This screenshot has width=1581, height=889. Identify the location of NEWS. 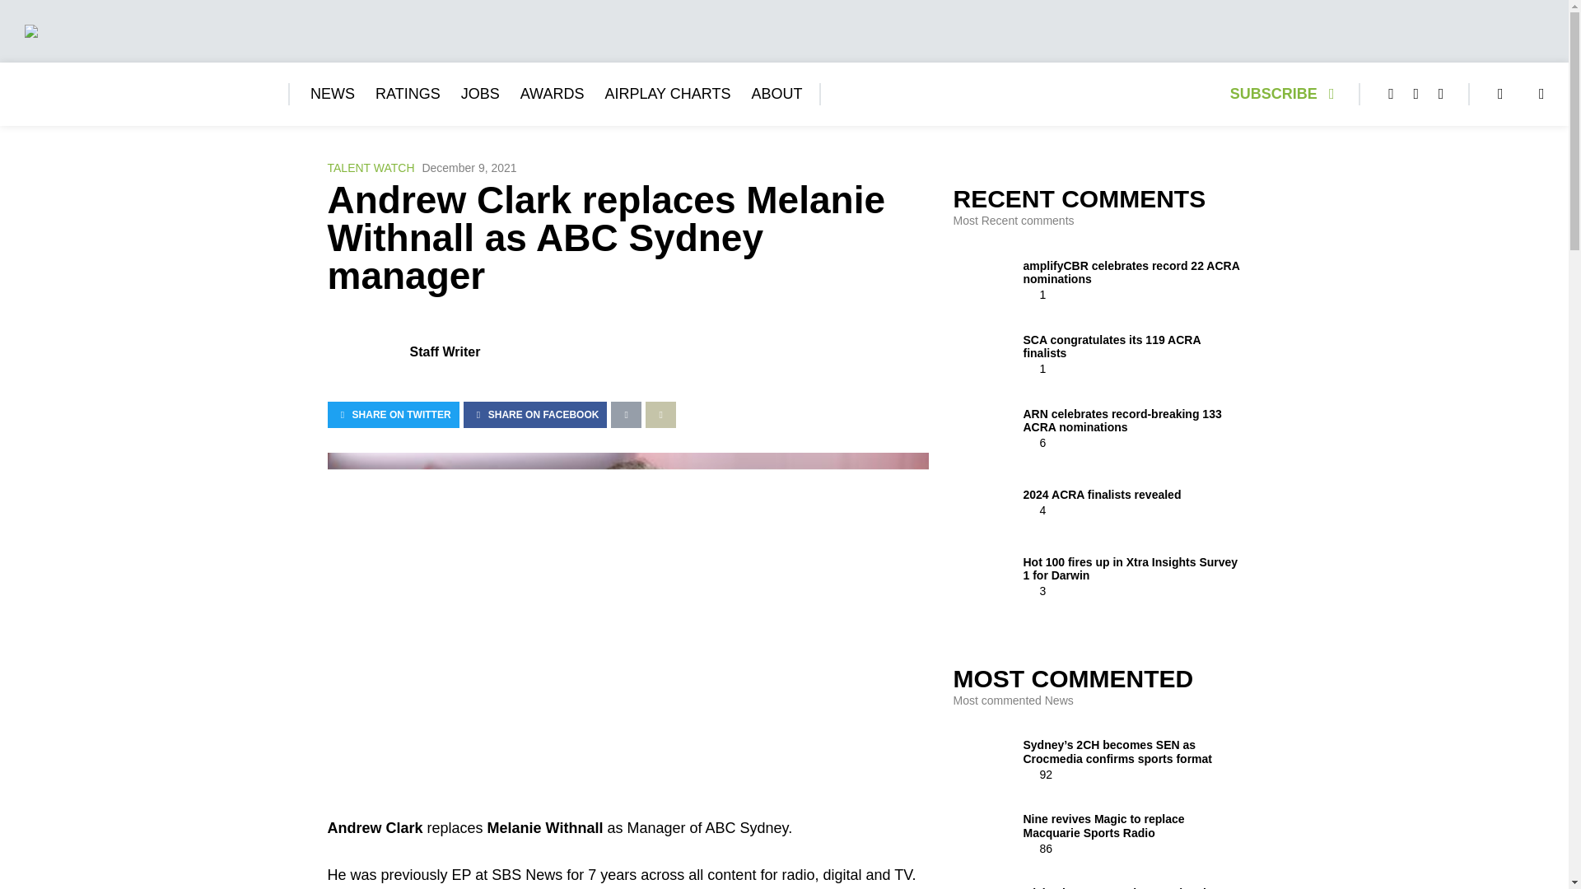
(332, 94).